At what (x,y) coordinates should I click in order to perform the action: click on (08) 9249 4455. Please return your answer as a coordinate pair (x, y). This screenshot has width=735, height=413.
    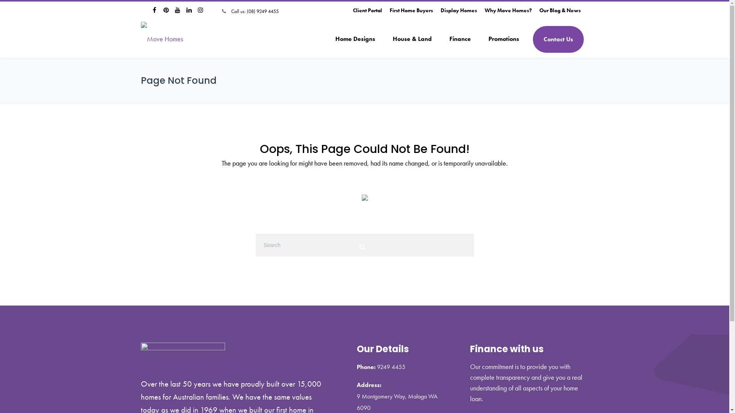
    Looking at the image, I should click on (263, 11).